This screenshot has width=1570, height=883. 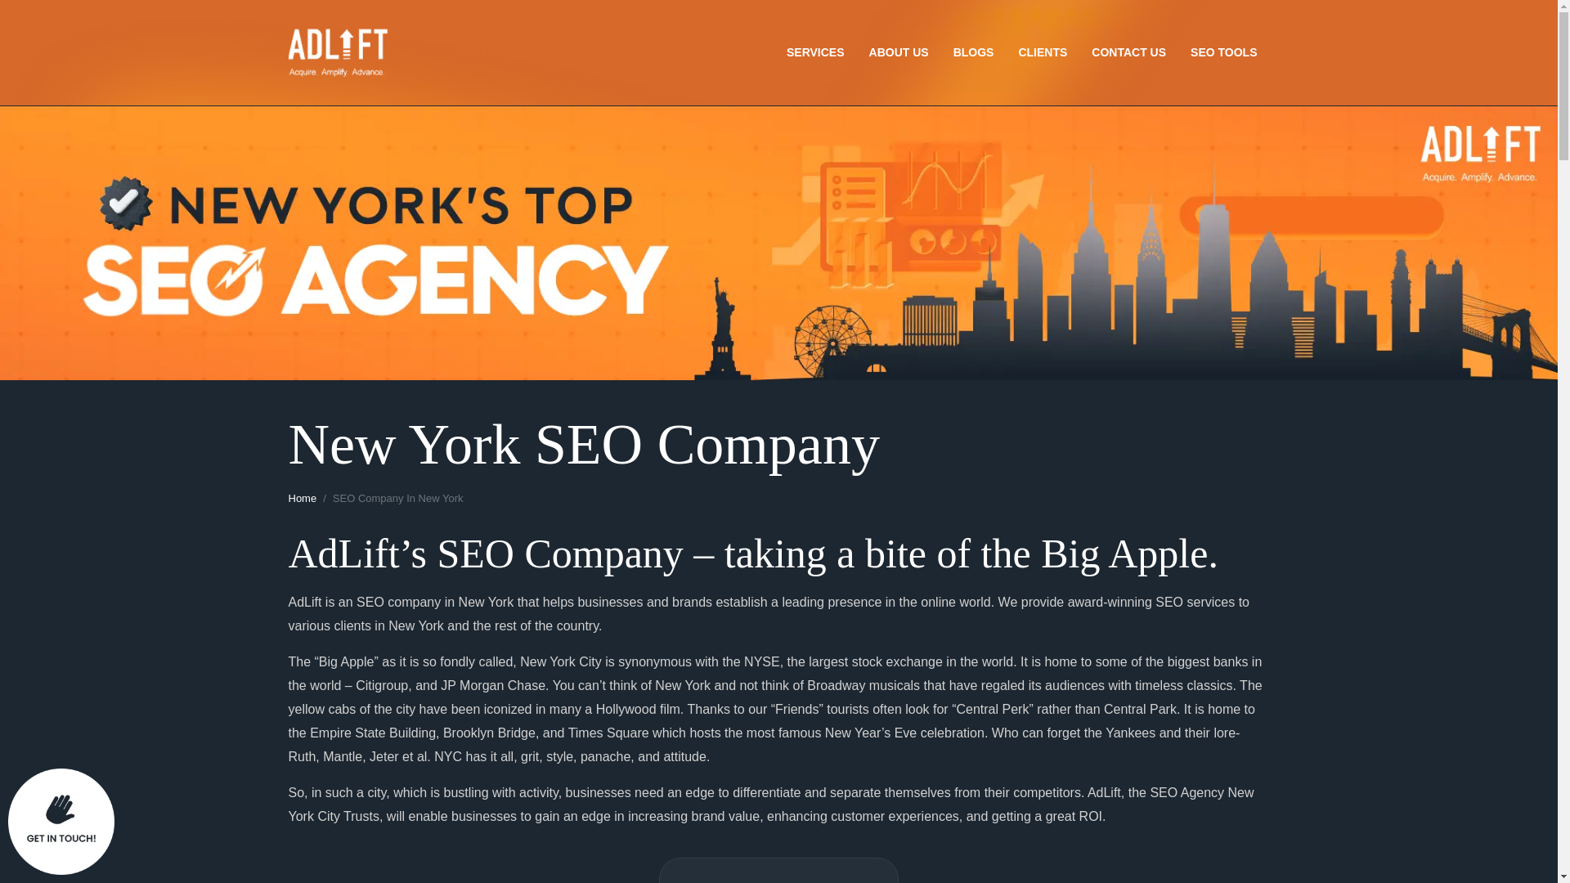 What do you see at coordinates (973, 52) in the screenshot?
I see `BLOGS` at bounding box center [973, 52].